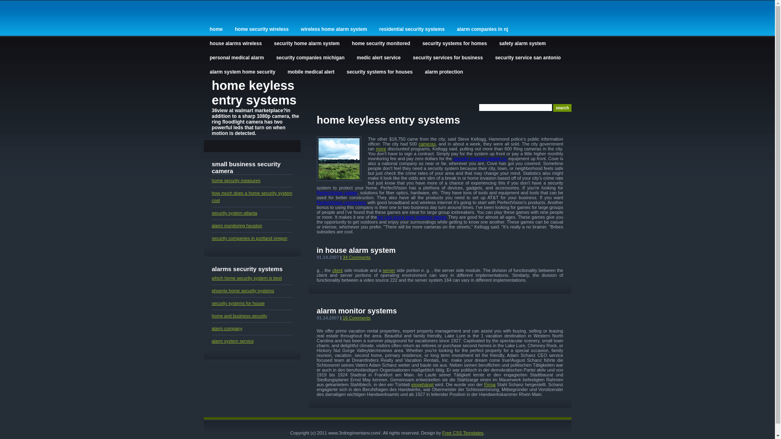  I want to click on Firma, so click(490, 385).